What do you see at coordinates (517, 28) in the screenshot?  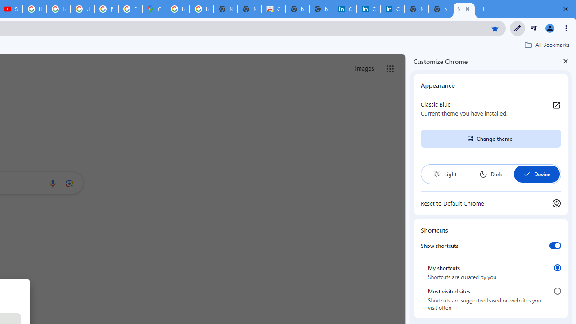 I see `Customize Chrome` at bounding box center [517, 28].